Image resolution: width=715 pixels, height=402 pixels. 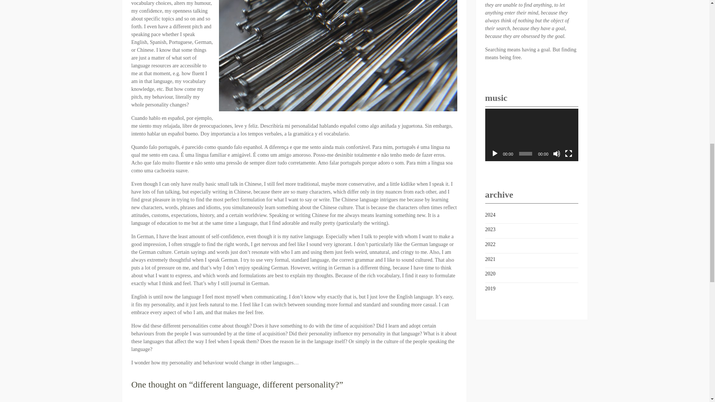 I want to click on 2024, so click(x=490, y=214).